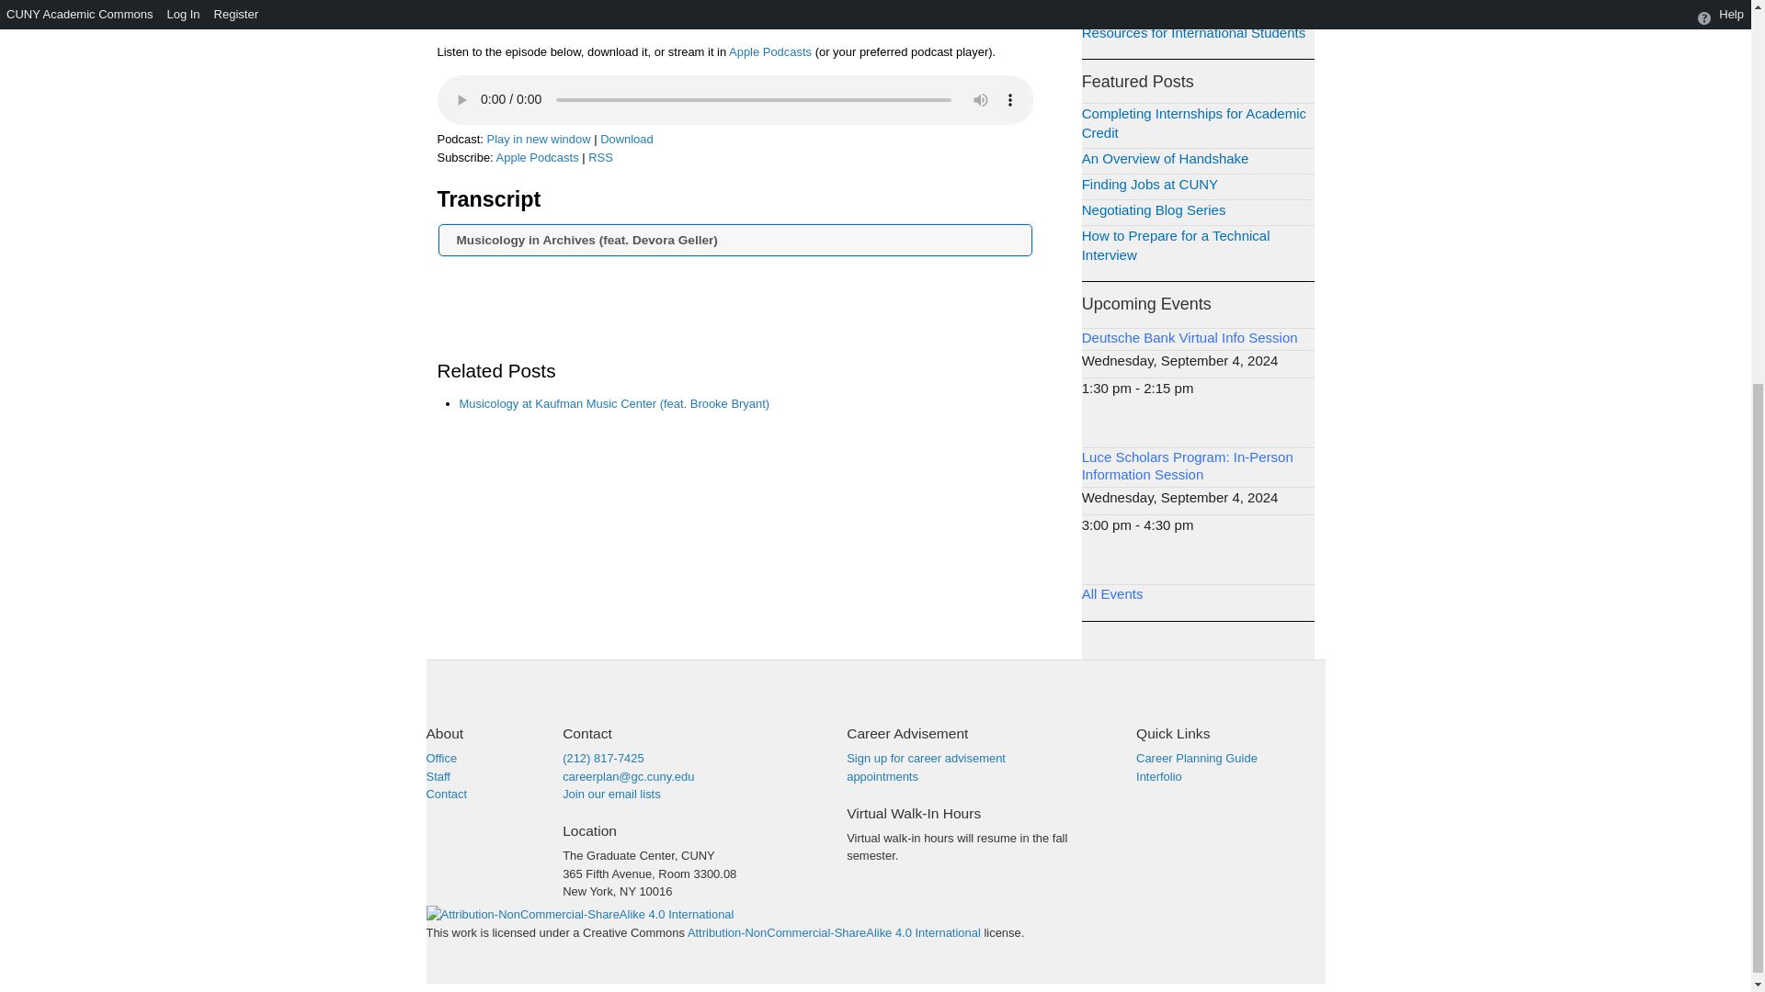 The width and height of the screenshot is (1765, 992). Describe the element at coordinates (539, 138) in the screenshot. I see `Play in new window` at that location.